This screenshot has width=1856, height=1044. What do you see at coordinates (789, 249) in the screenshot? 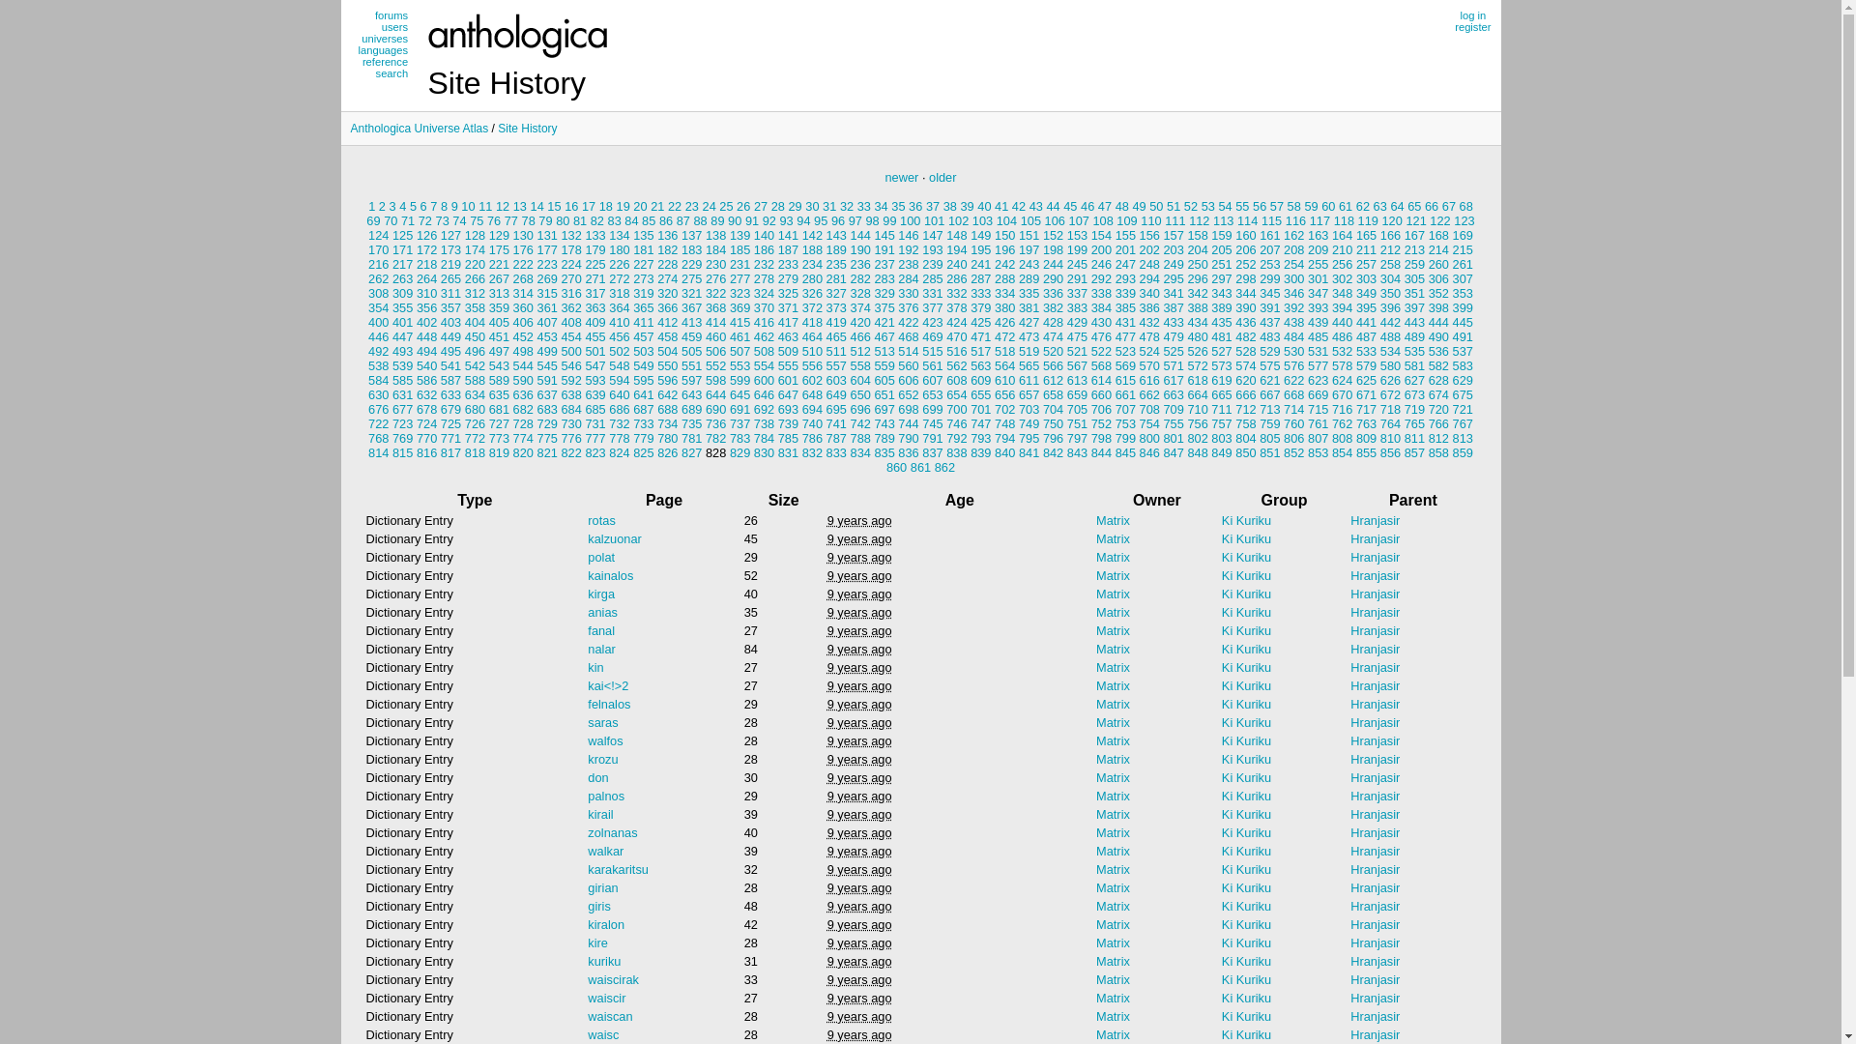
I see `187` at bounding box center [789, 249].